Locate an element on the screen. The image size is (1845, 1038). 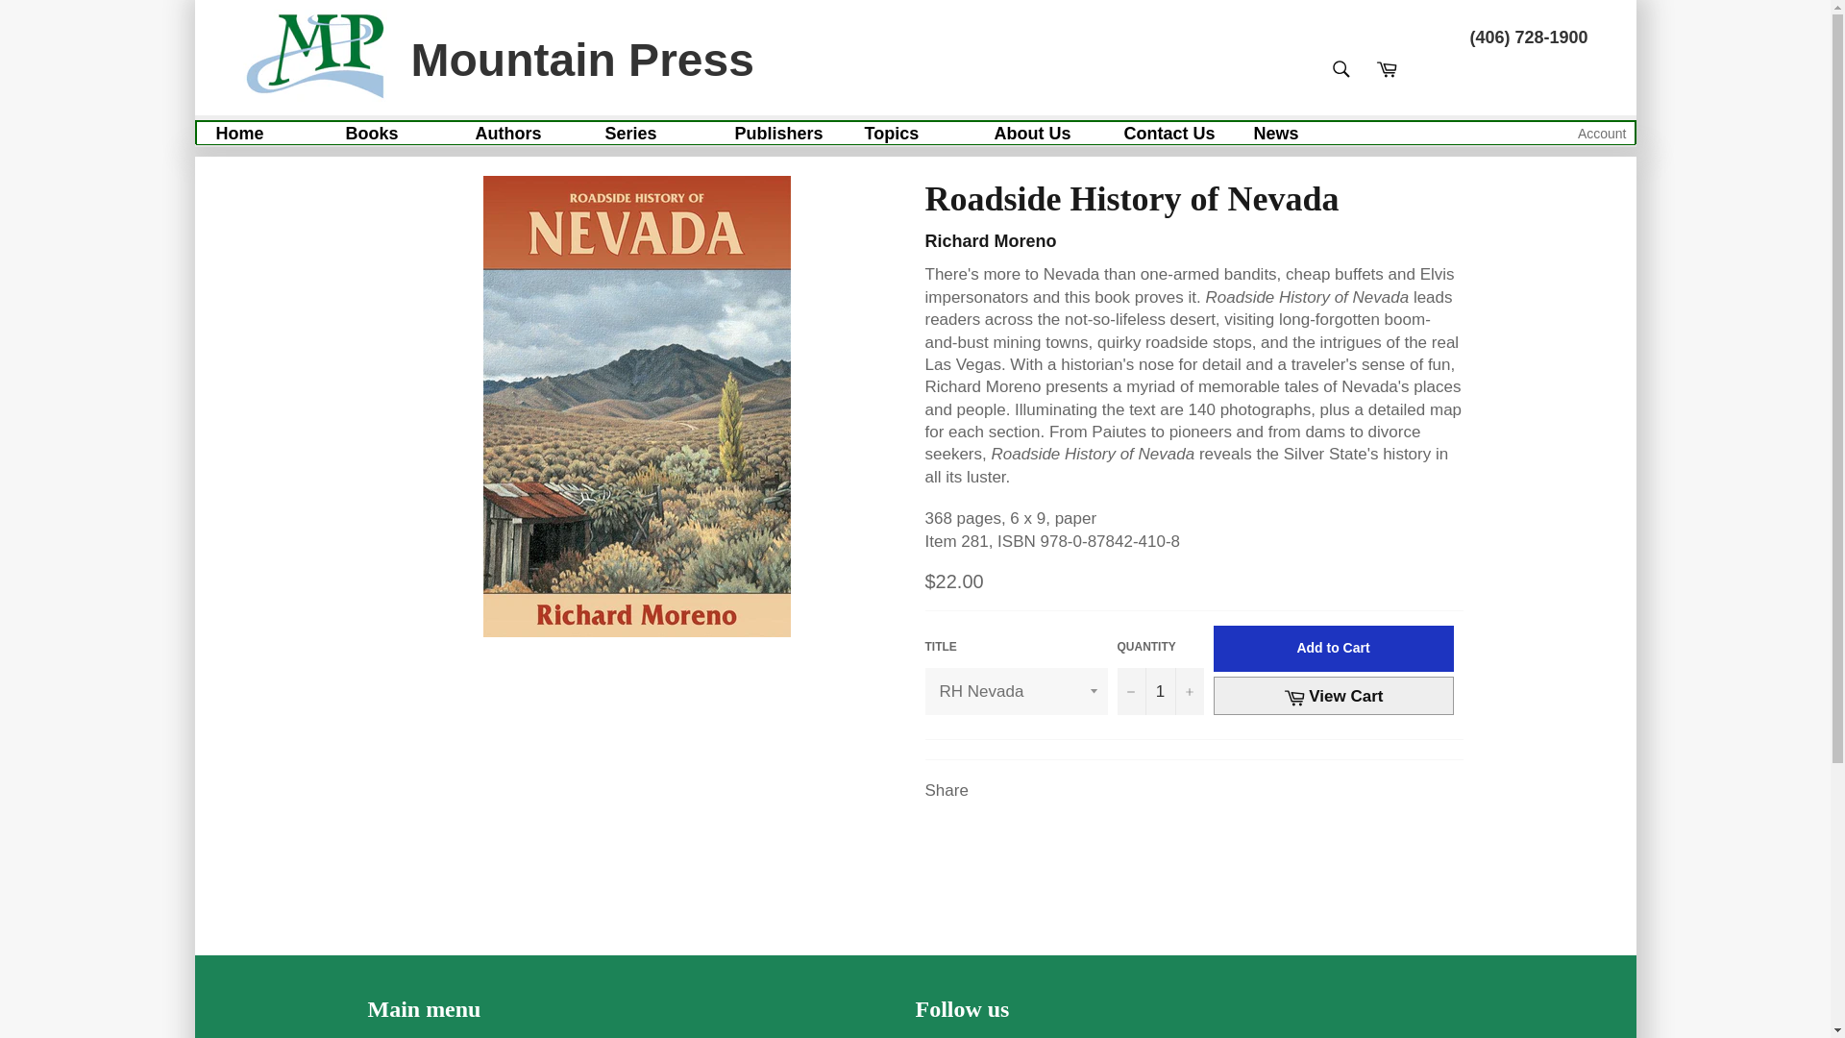
Mountain Press is located at coordinates (497, 58).